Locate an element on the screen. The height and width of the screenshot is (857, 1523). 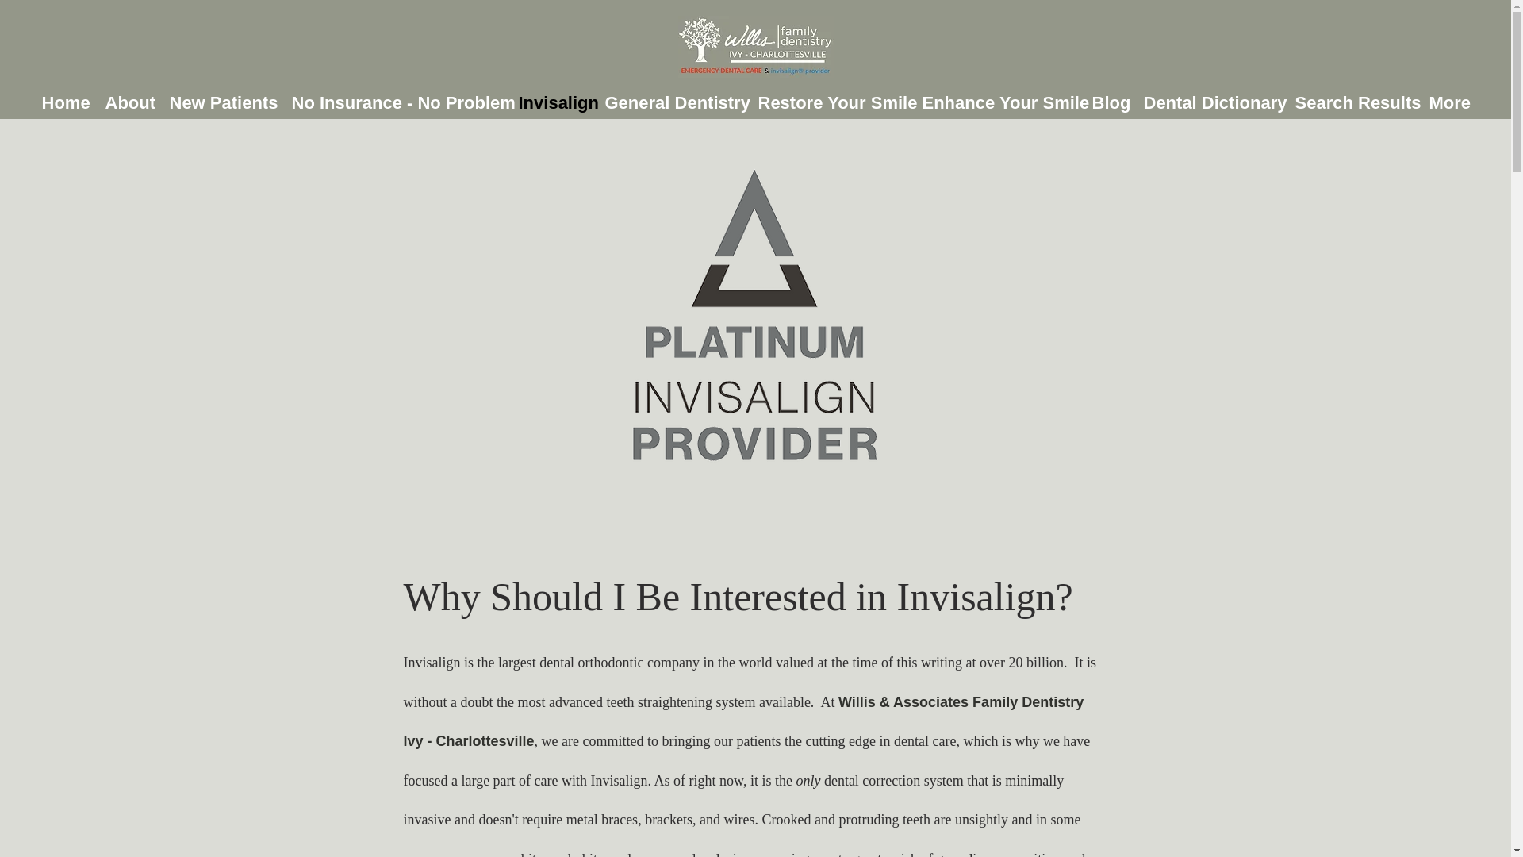
Home is located at coordinates (65, 103).